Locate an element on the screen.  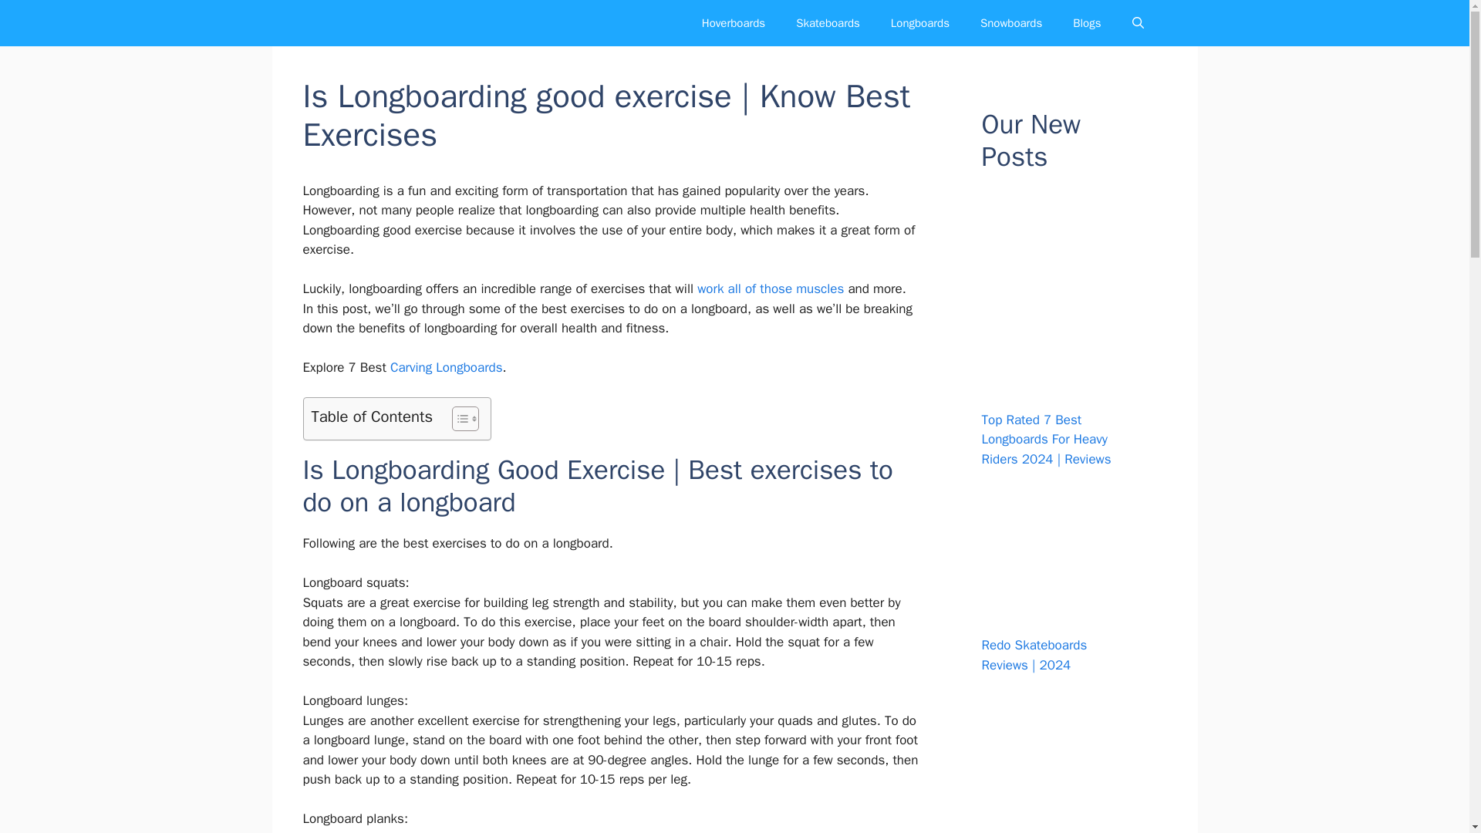
Snowboards is located at coordinates (1010, 23).